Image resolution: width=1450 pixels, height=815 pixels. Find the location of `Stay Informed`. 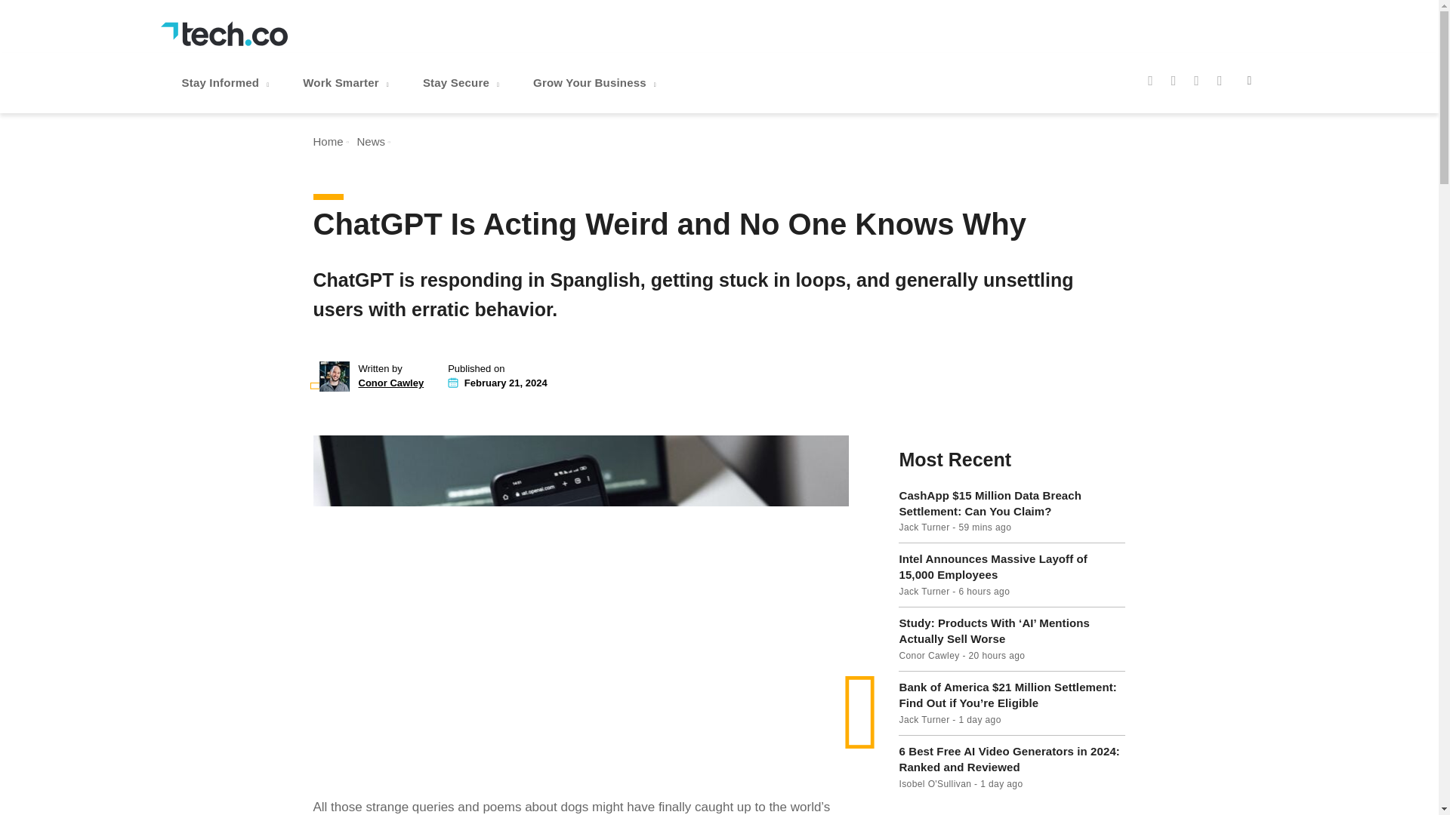

Stay Informed is located at coordinates (227, 83).